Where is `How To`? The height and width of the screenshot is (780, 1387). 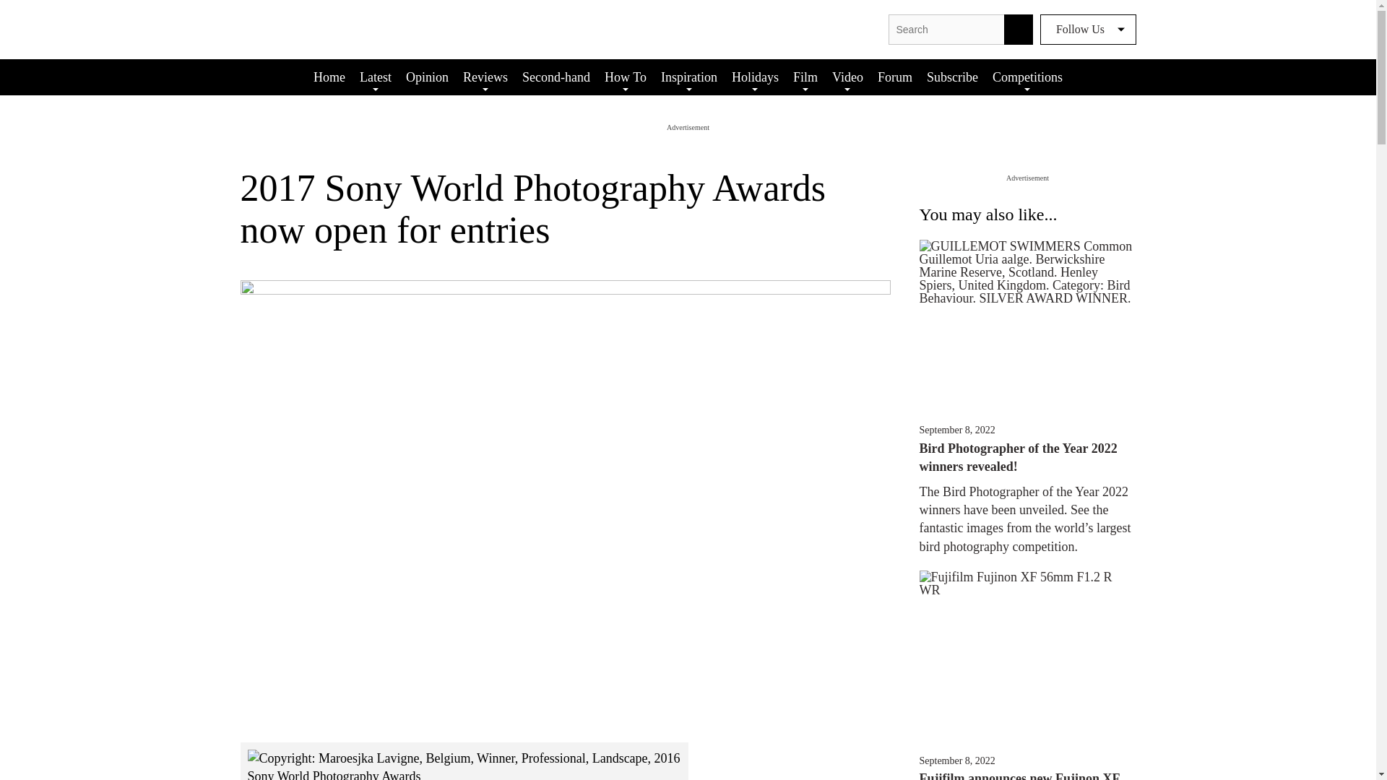
How To is located at coordinates (626, 77).